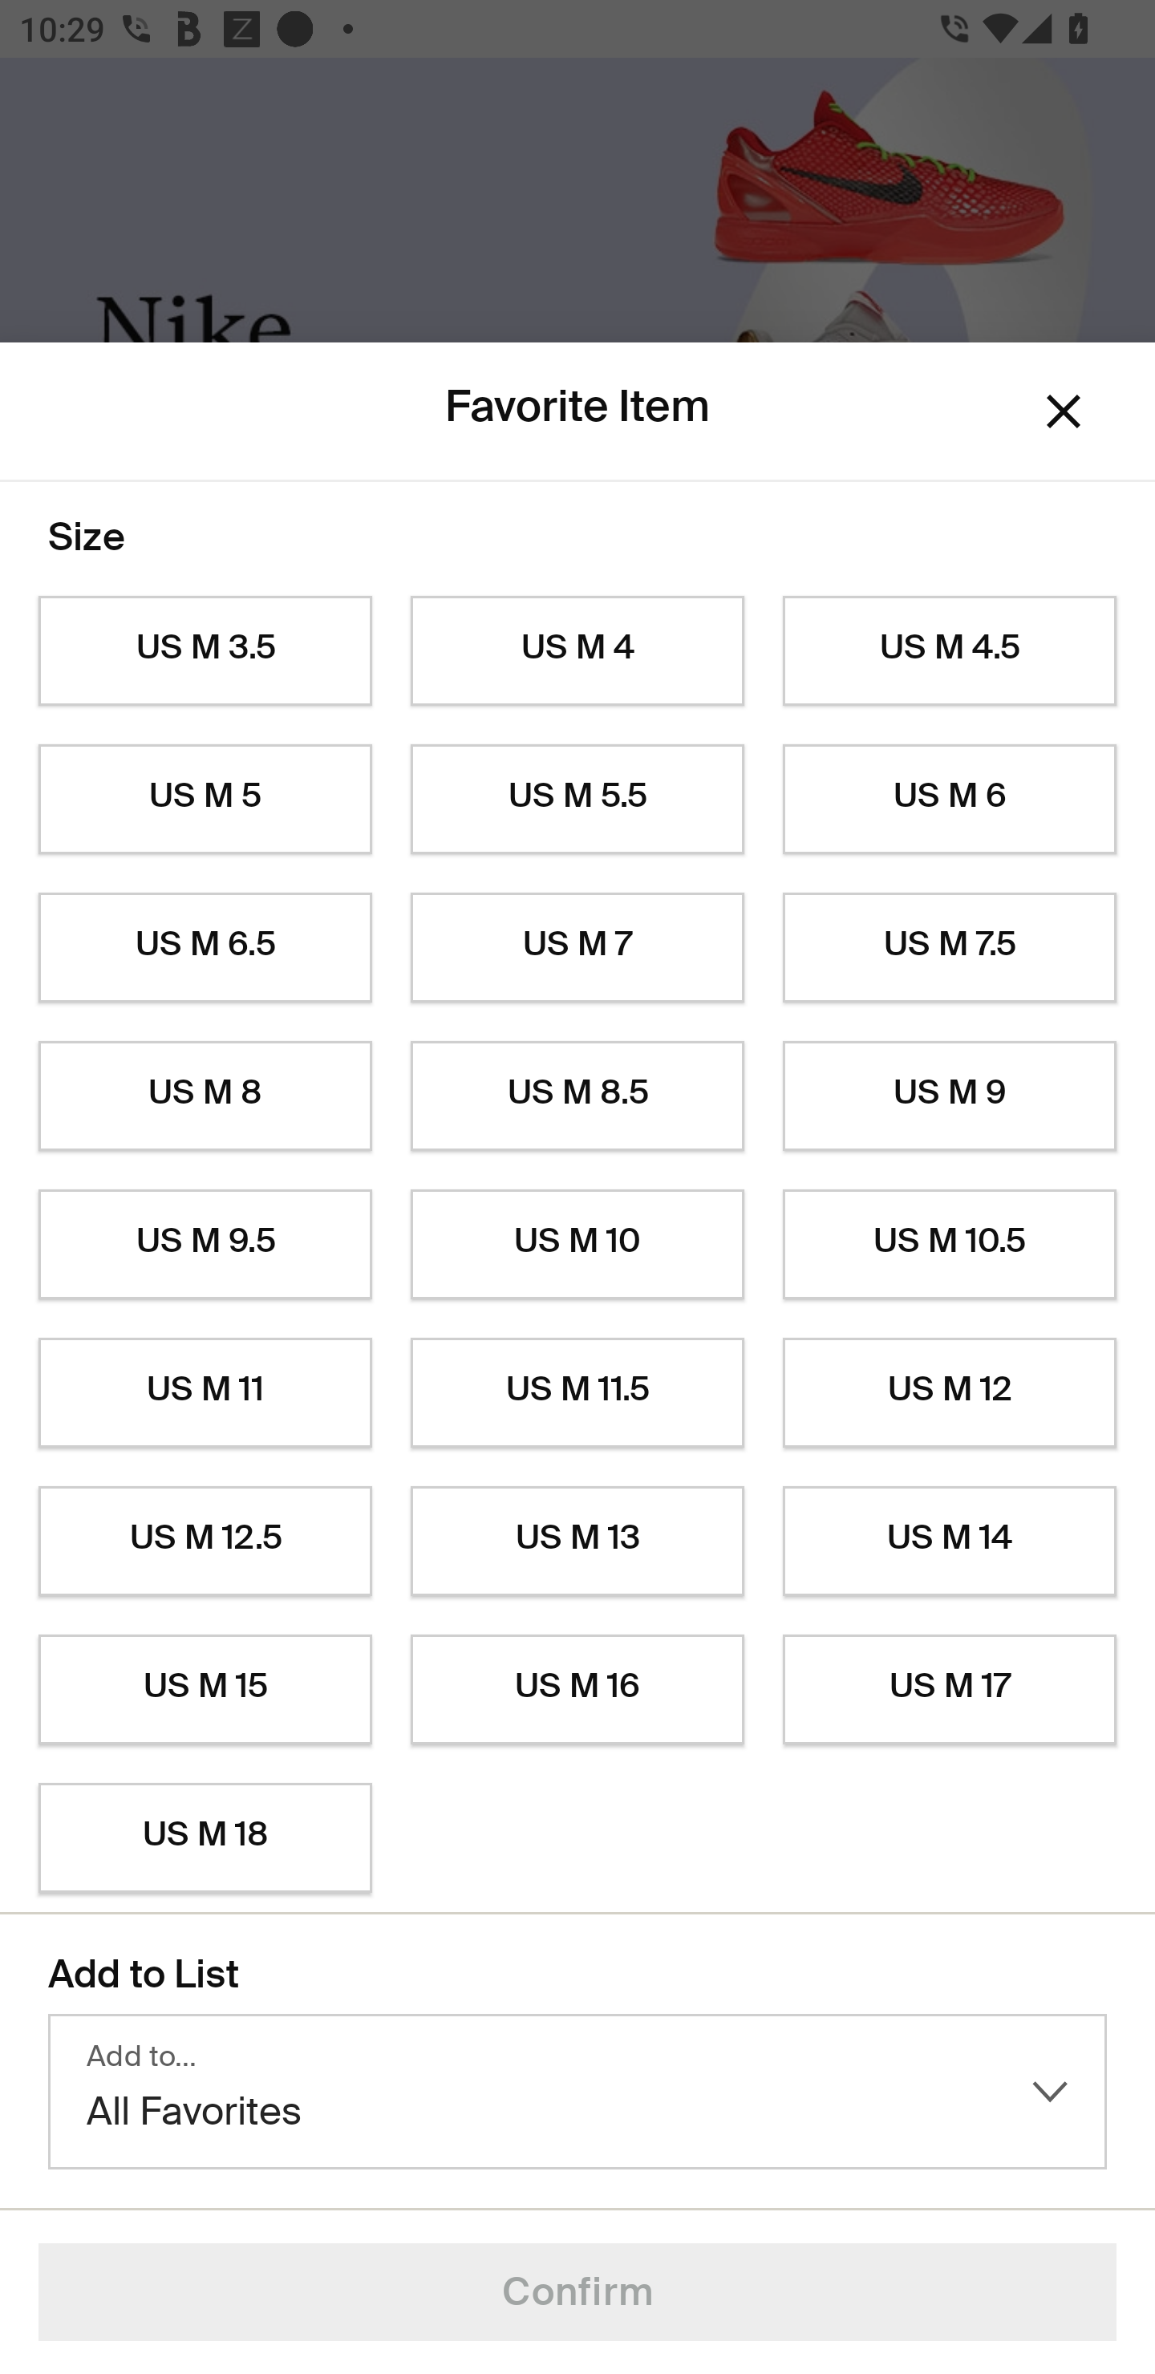 The height and width of the screenshot is (2374, 1155). Describe the element at coordinates (577, 1392) in the screenshot. I see `US M 11.5` at that location.